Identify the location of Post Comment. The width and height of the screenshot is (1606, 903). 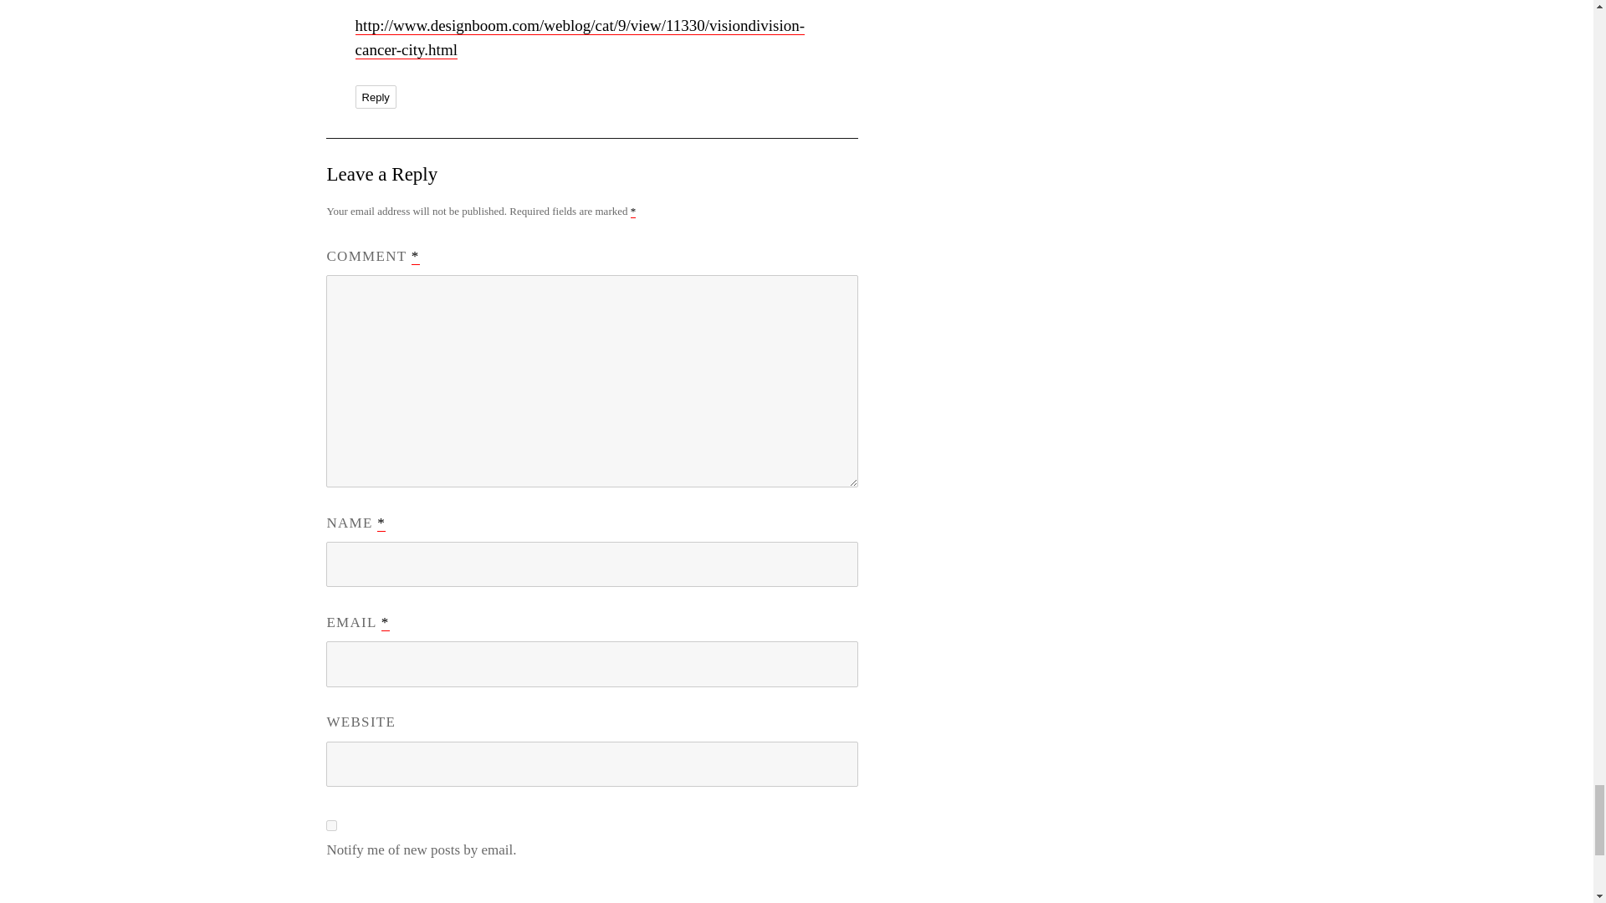
(409, 895).